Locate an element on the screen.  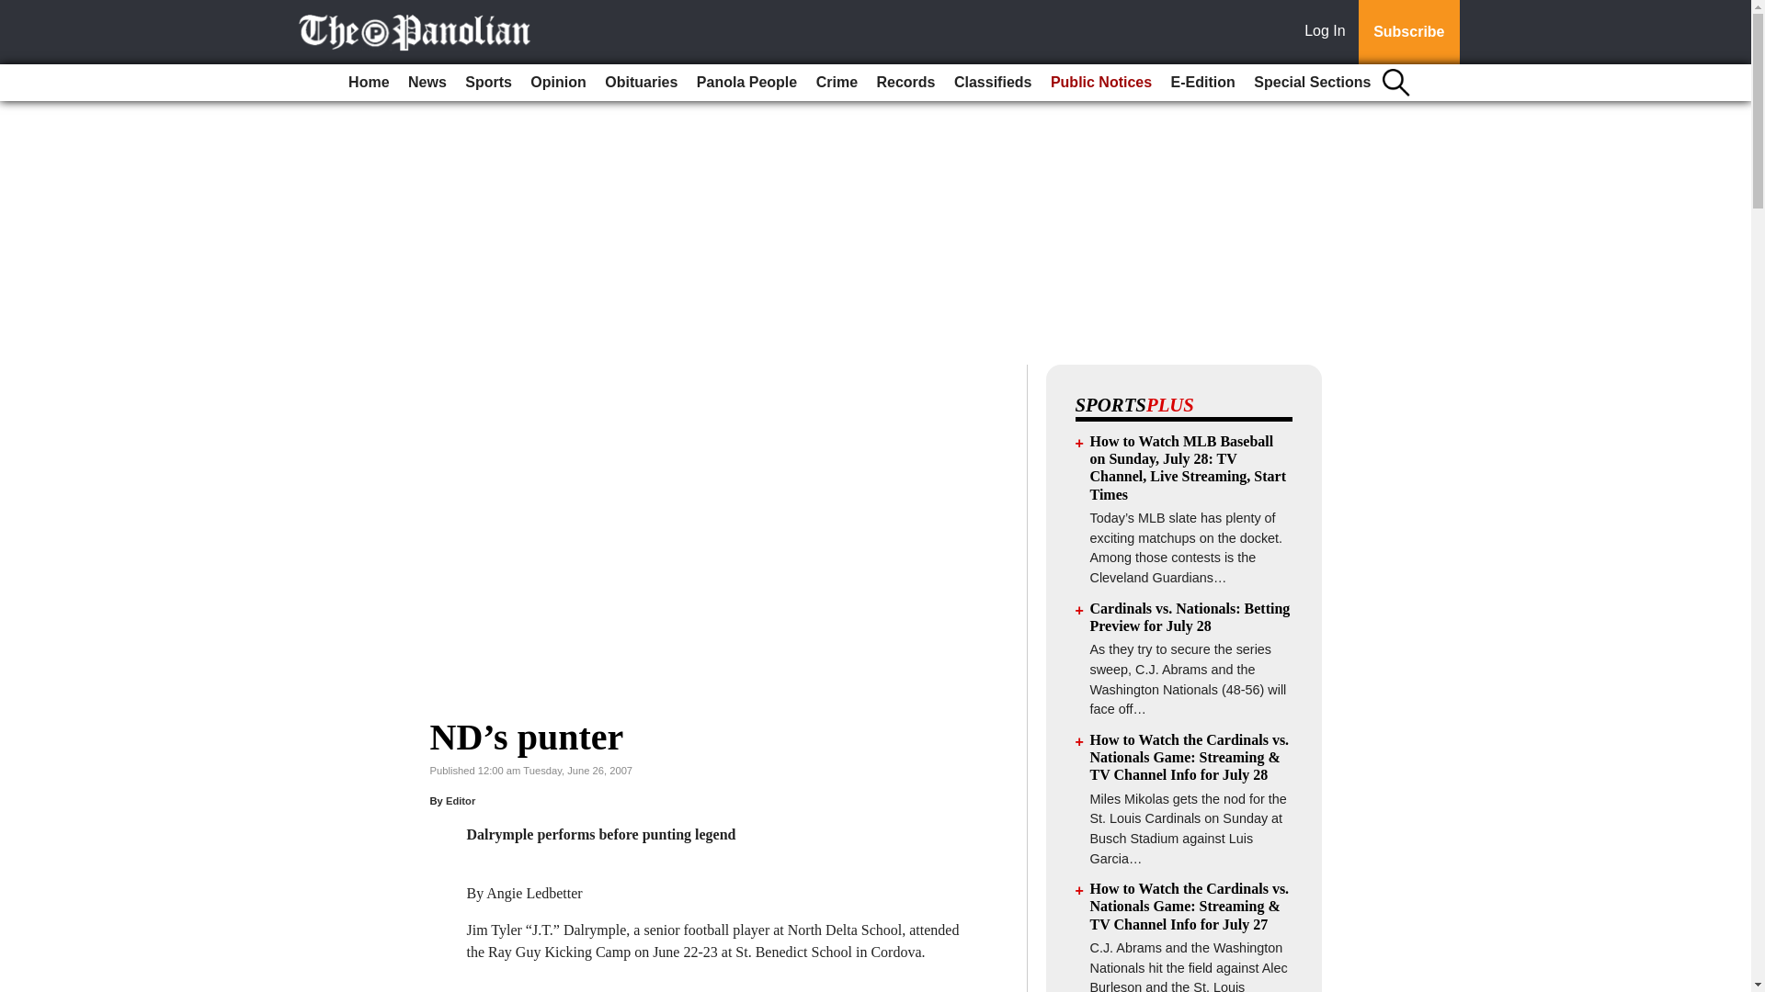
Opinion is located at coordinates (557, 83).